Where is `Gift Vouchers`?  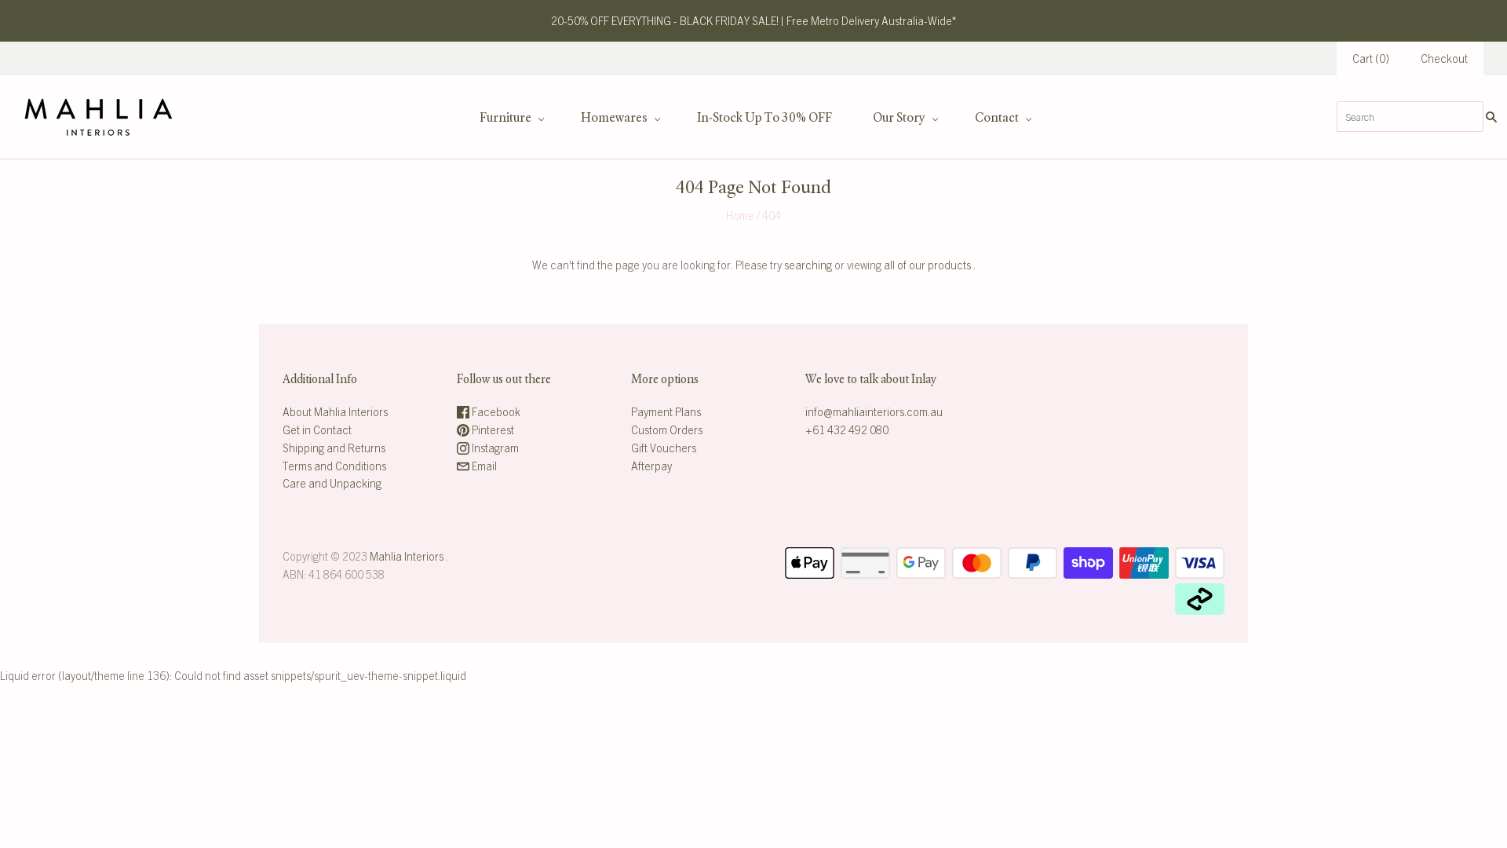
Gift Vouchers is located at coordinates (664, 448).